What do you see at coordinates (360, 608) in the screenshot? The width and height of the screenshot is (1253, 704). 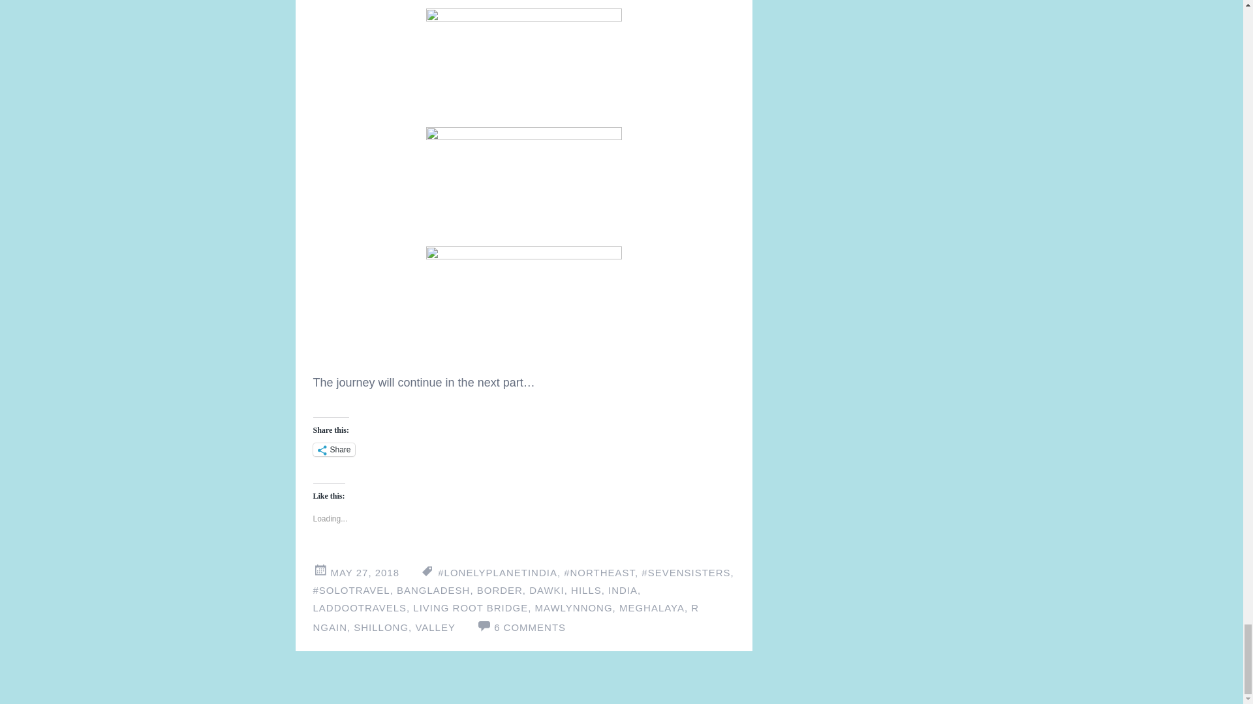 I see `LADDOOTRAVELS` at bounding box center [360, 608].